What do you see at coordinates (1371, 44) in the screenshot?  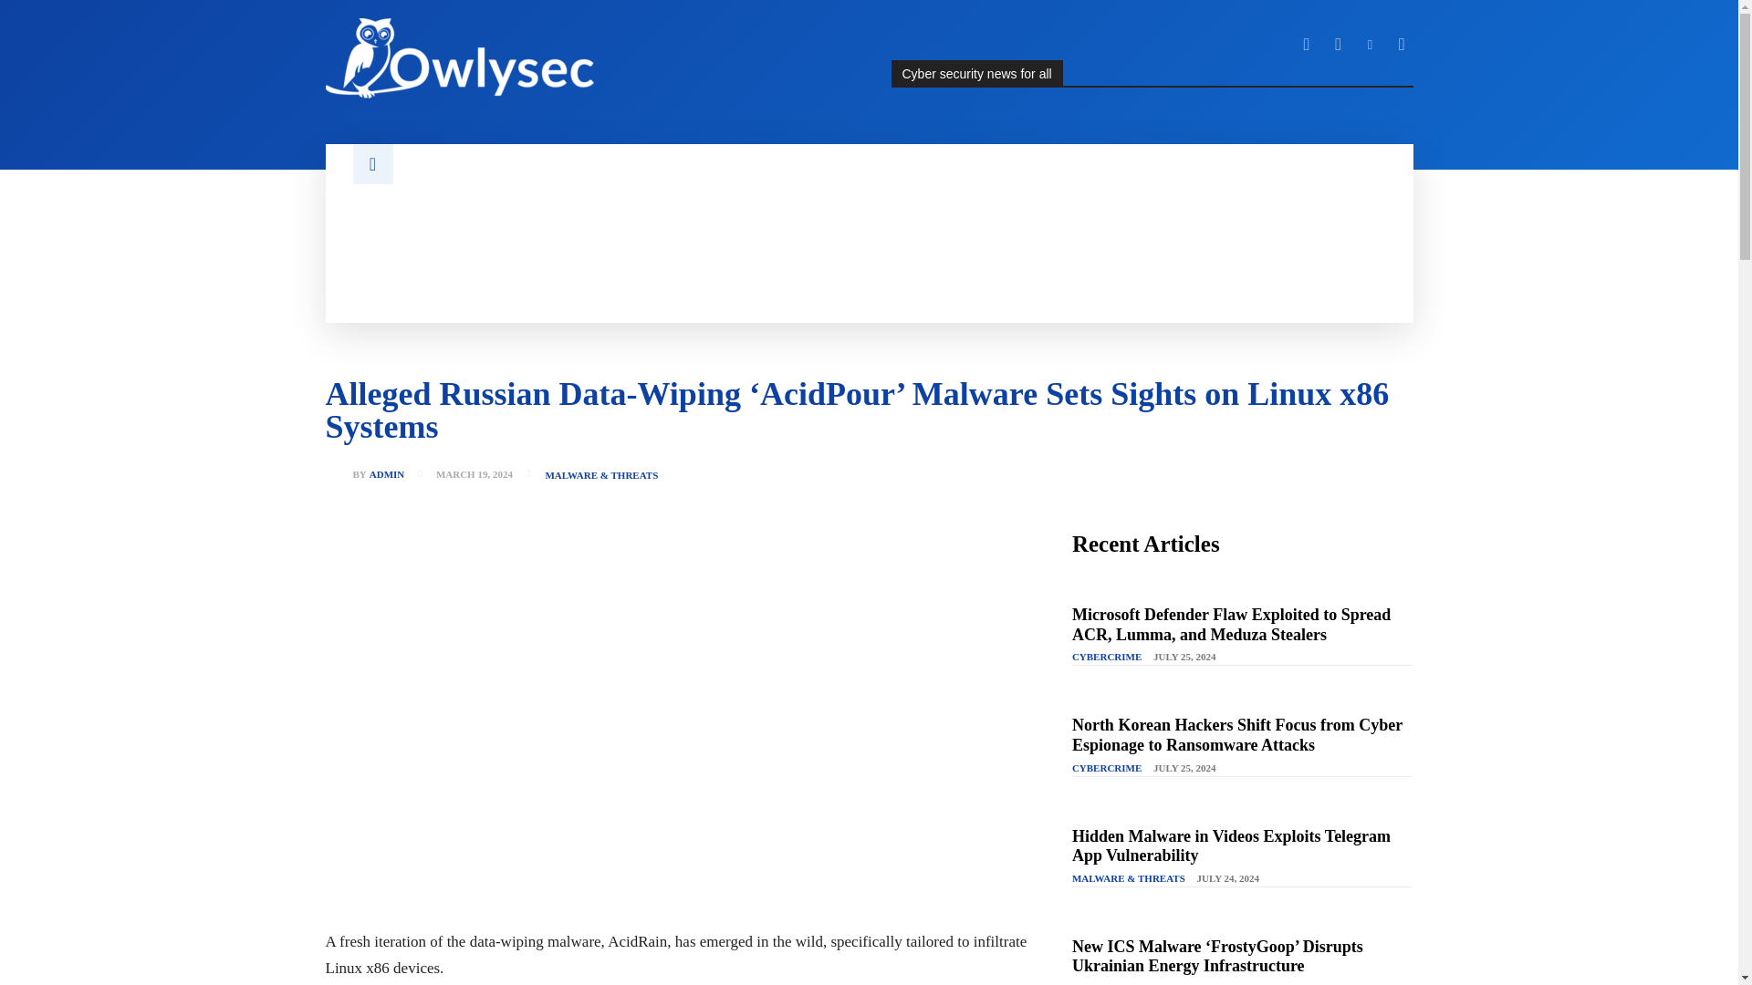 I see `Linkedin` at bounding box center [1371, 44].